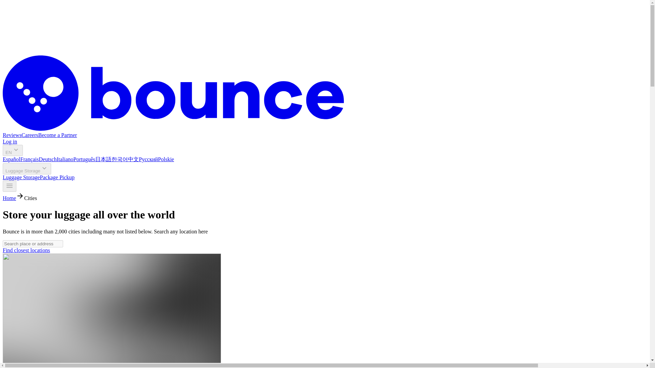 The width and height of the screenshot is (655, 368). What do you see at coordinates (10, 142) in the screenshot?
I see `Log in` at bounding box center [10, 142].